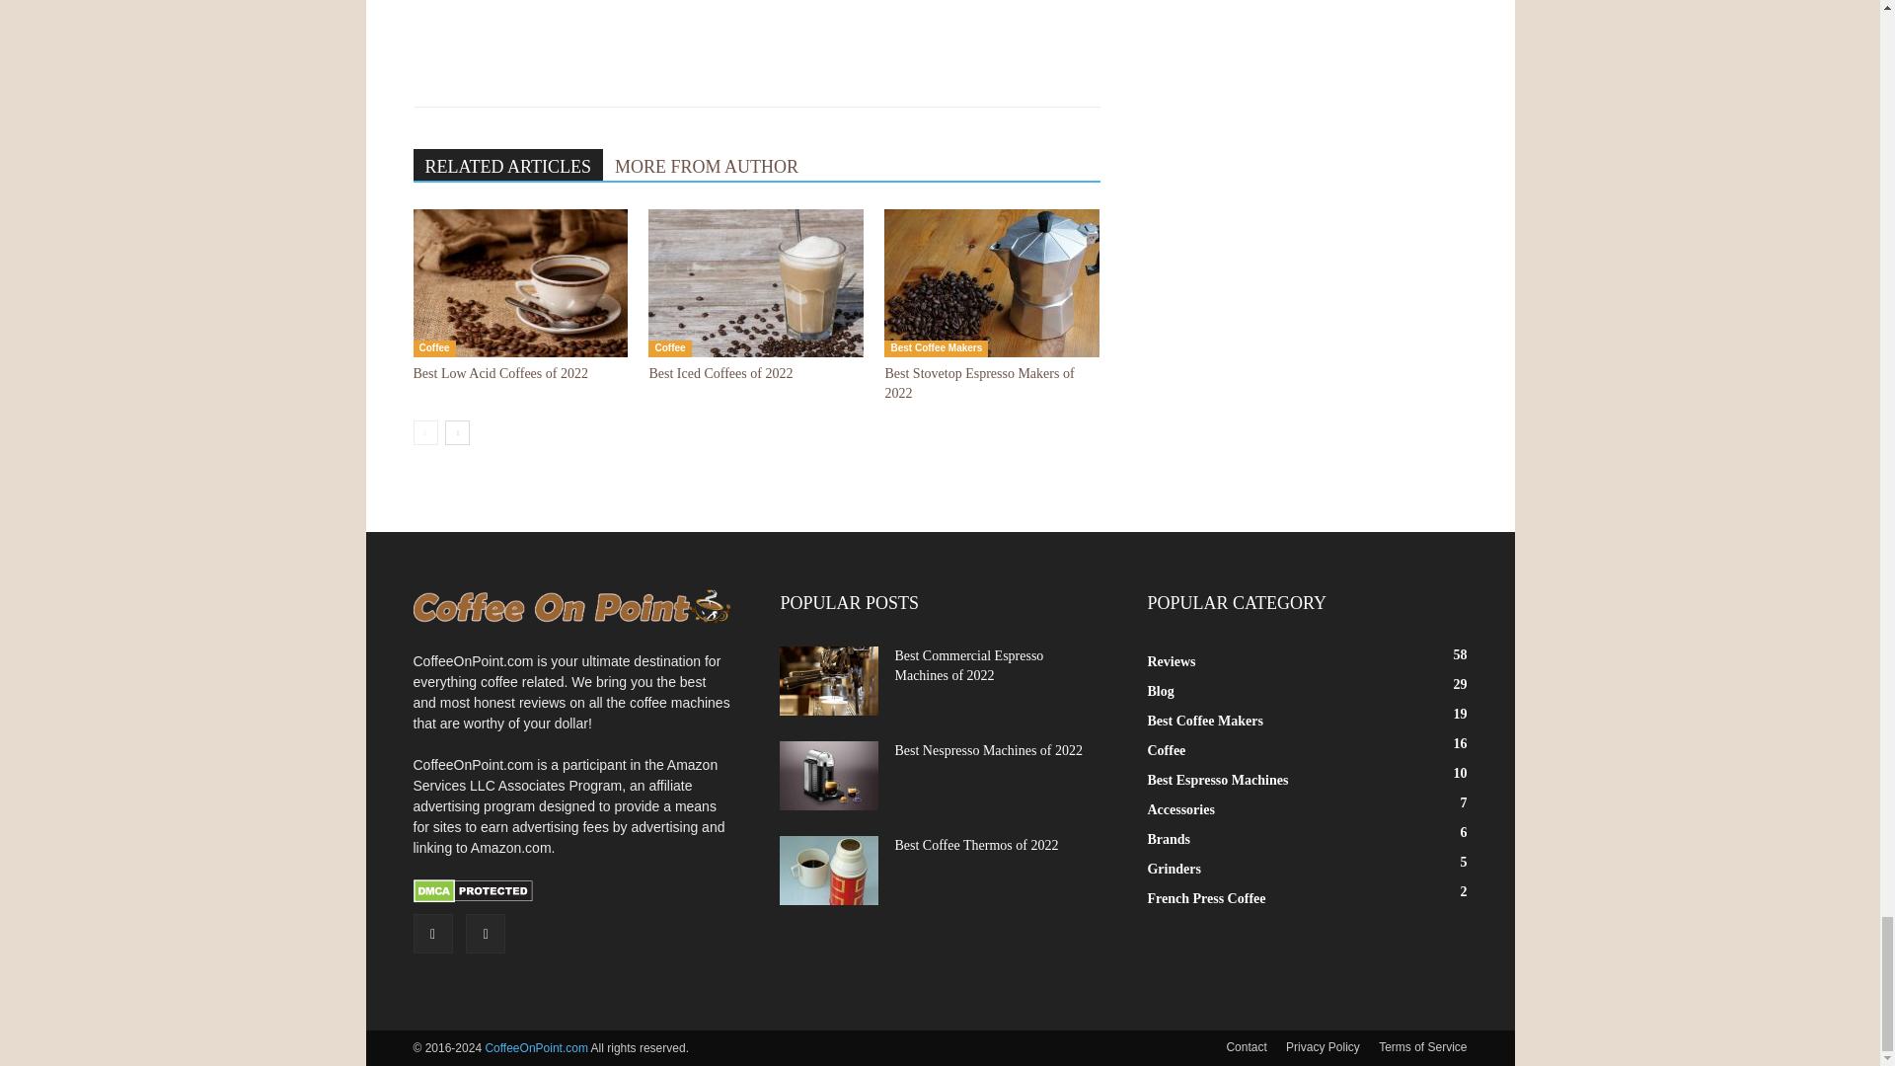 This screenshot has height=1066, width=1895. I want to click on Best Low Acid Coffees of 2022, so click(519, 282).